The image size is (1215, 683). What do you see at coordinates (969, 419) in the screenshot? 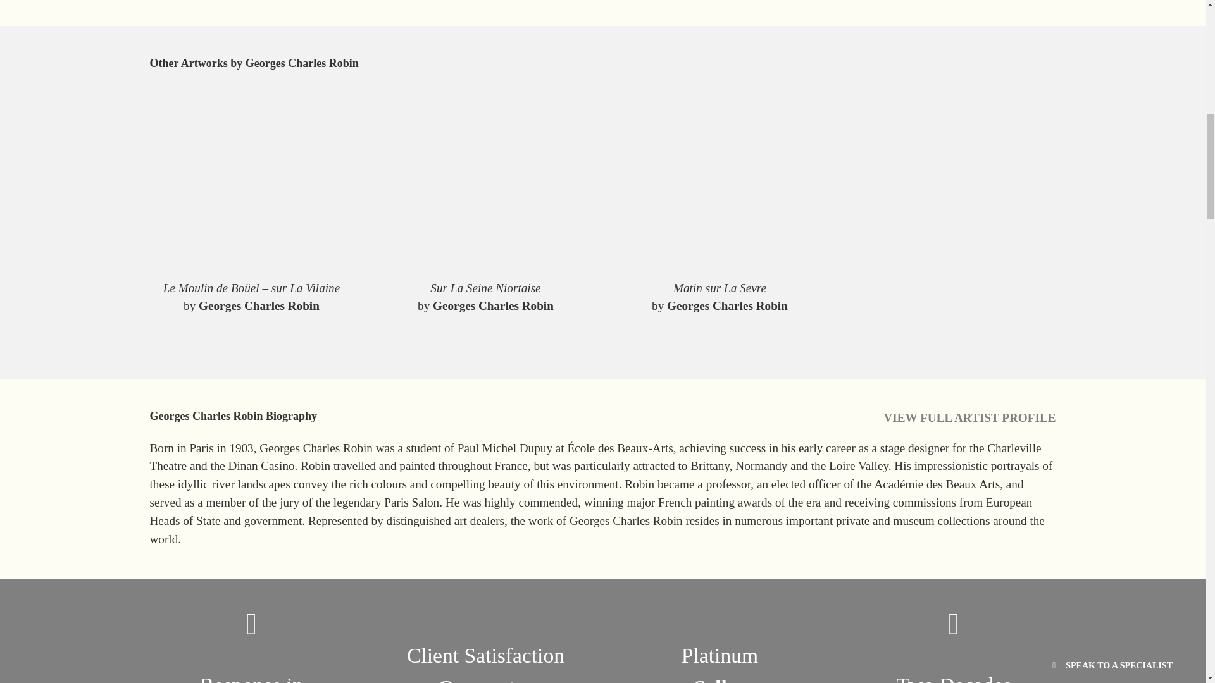
I see `VIEW FULL ARTIST PROFILE` at bounding box center [969, 419].